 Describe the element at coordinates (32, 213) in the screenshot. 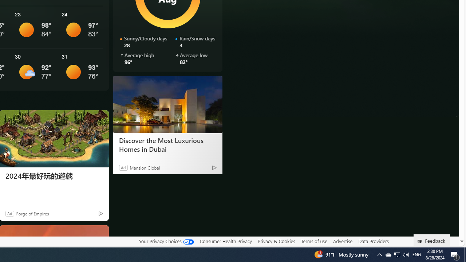

I see `Forge of Empires` at that location.